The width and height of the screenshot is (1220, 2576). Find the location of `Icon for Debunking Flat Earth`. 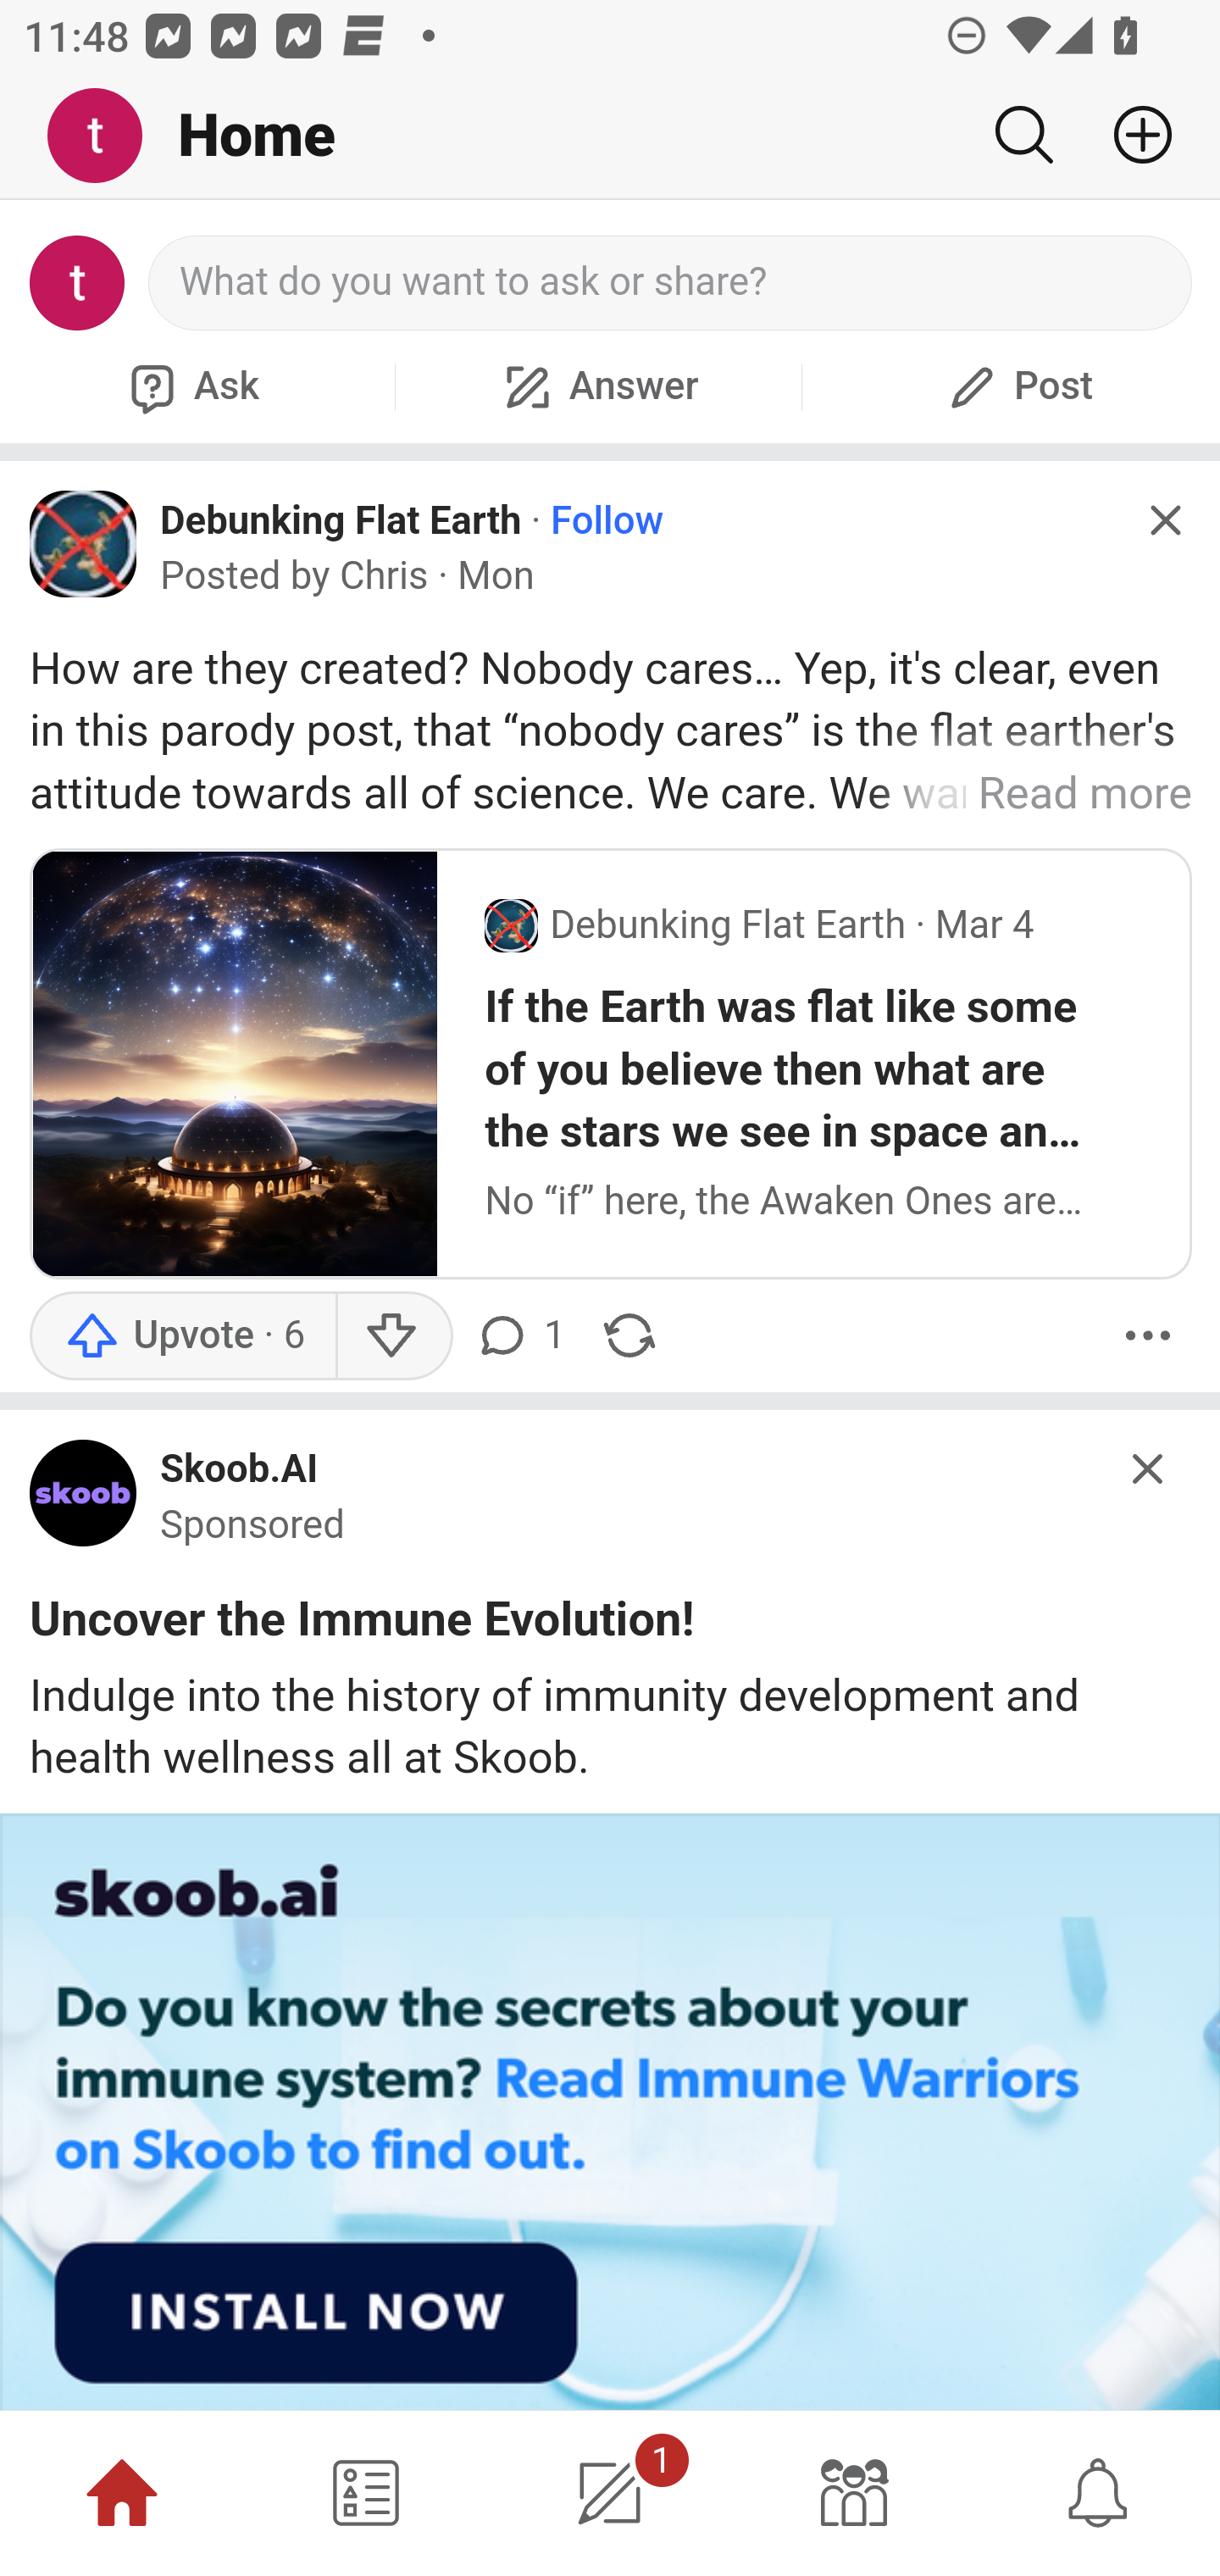

Icon for Debunking Flat Earth is located at coordinates (84, 543).